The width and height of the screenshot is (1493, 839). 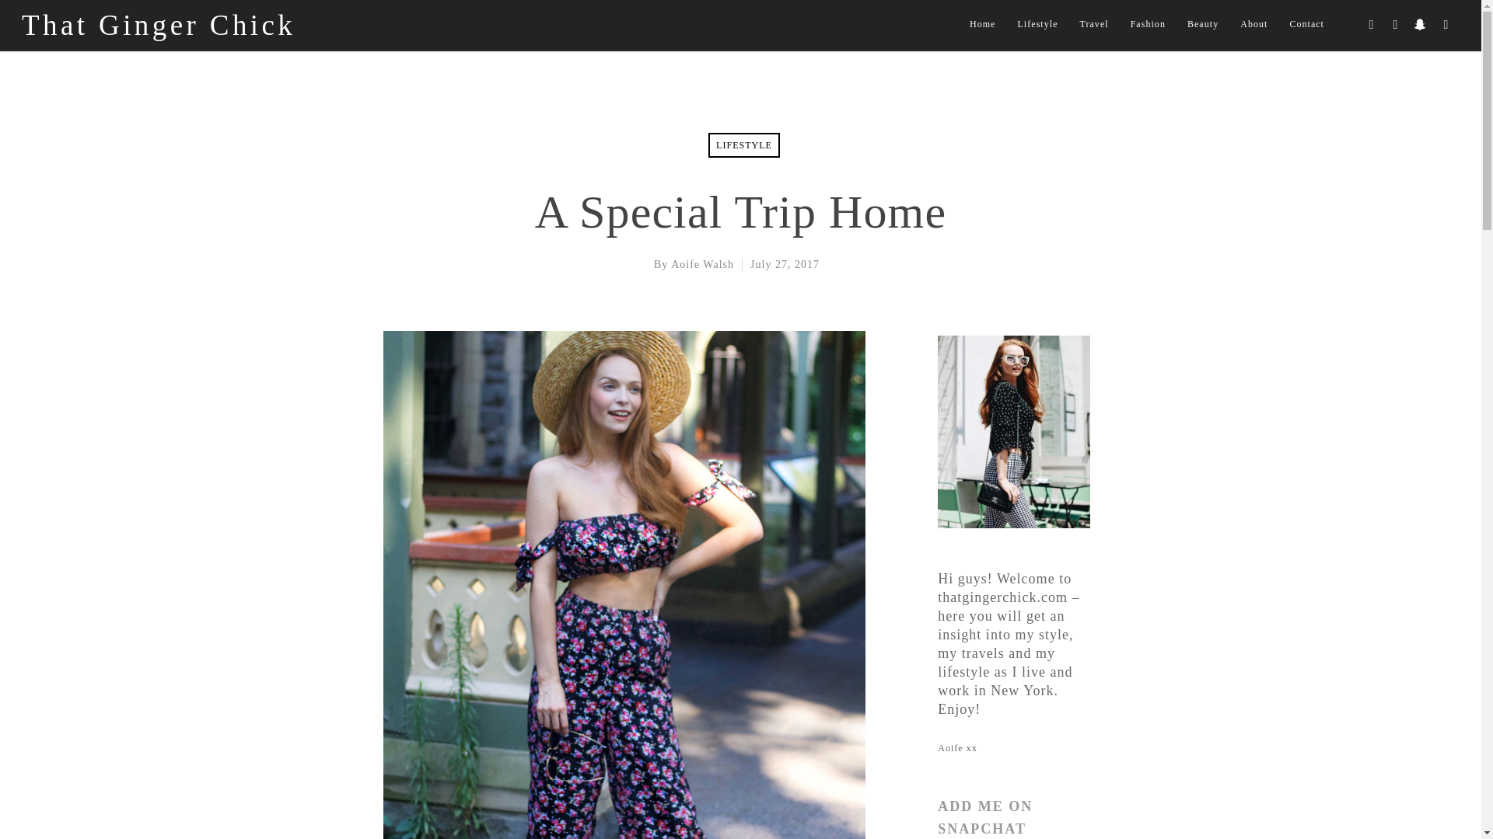 I want to click on Fashion, so click(x=1148, y=31).